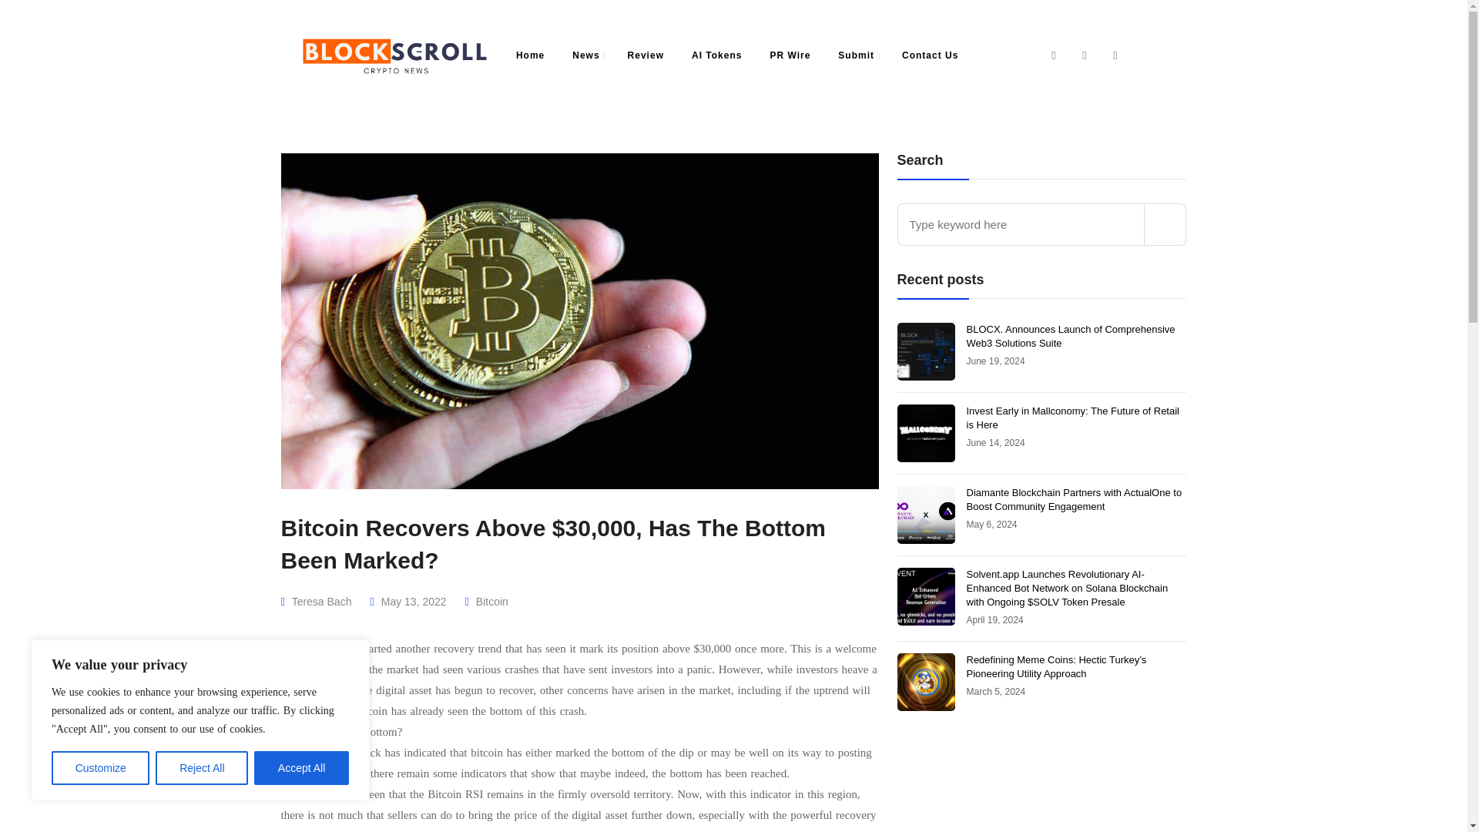  I want to click on Accept All, so click(302, 768).